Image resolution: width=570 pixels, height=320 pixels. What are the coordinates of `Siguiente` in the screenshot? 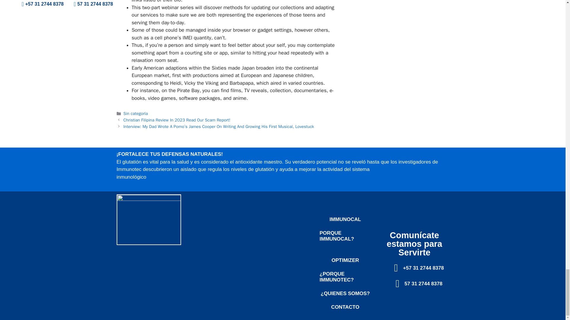 It's located at (218, 126).